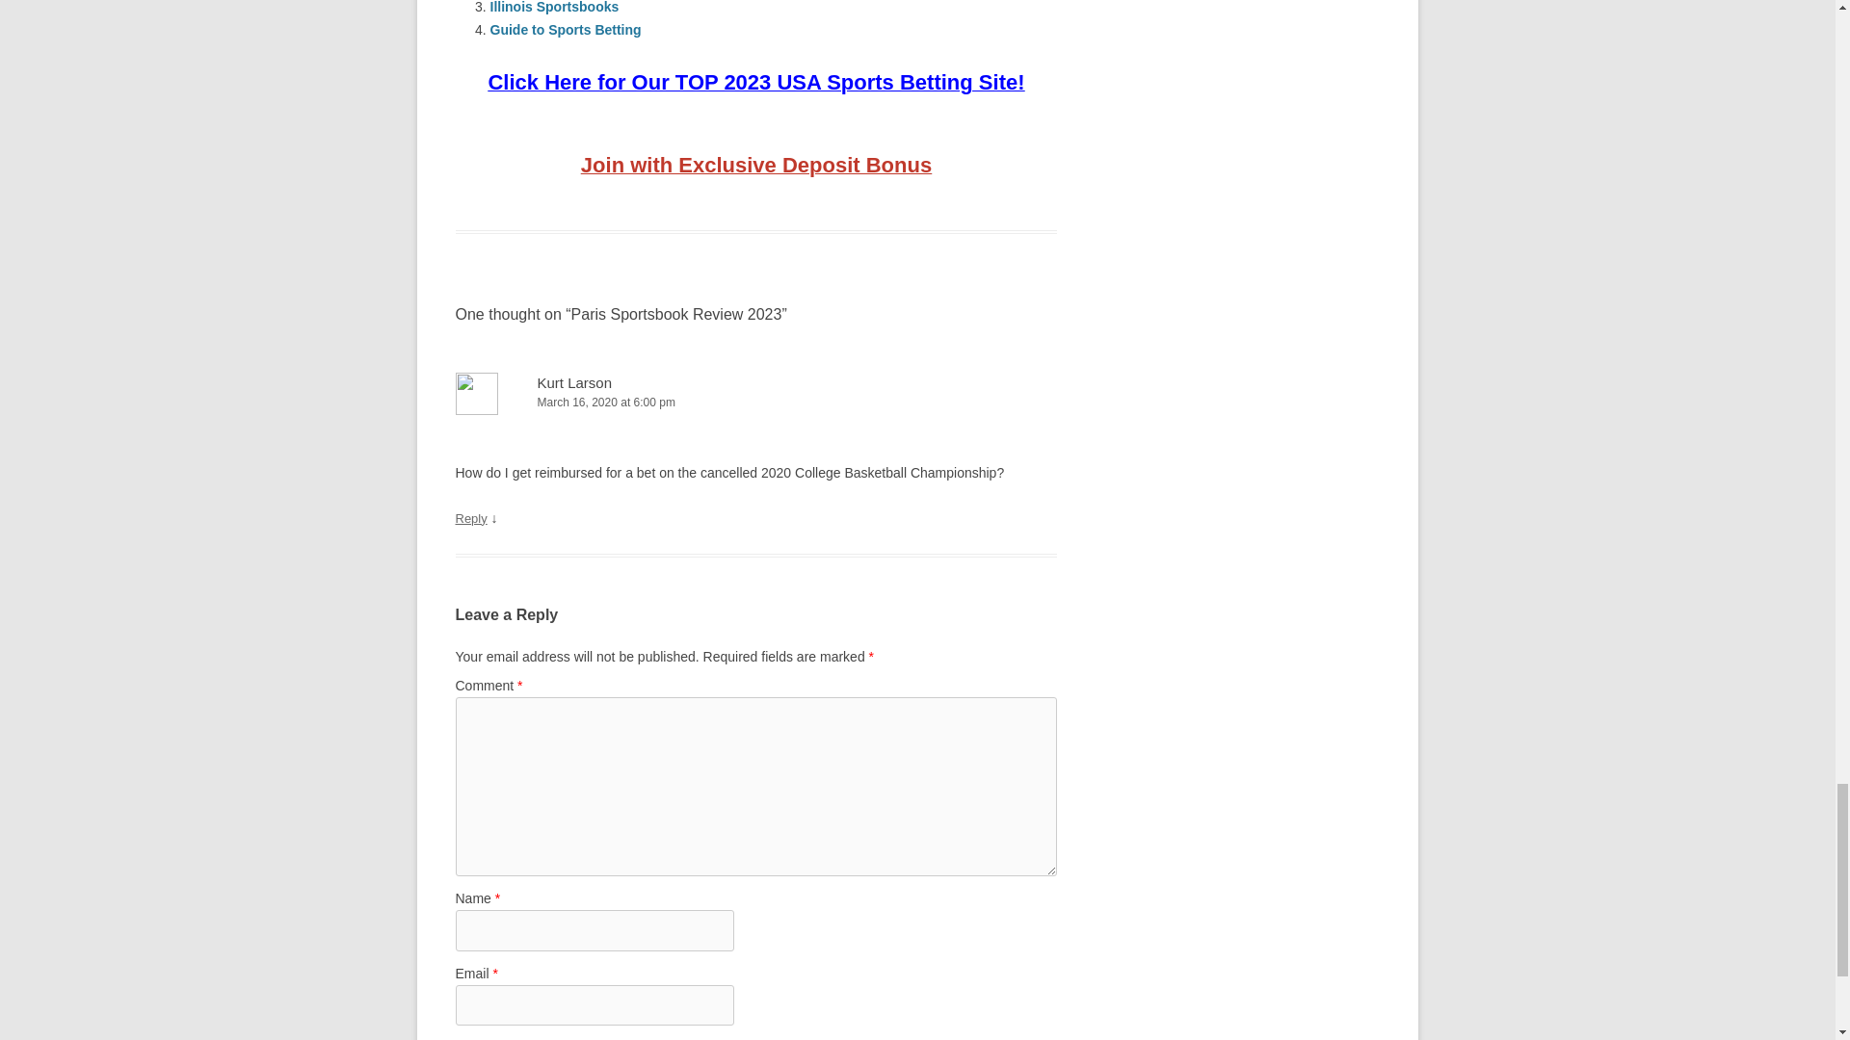 The height and width of the screenshot is (1040, 1850). Describe the element at coordinates (470, 518) in the screenshot. I see `Reply` at that location.